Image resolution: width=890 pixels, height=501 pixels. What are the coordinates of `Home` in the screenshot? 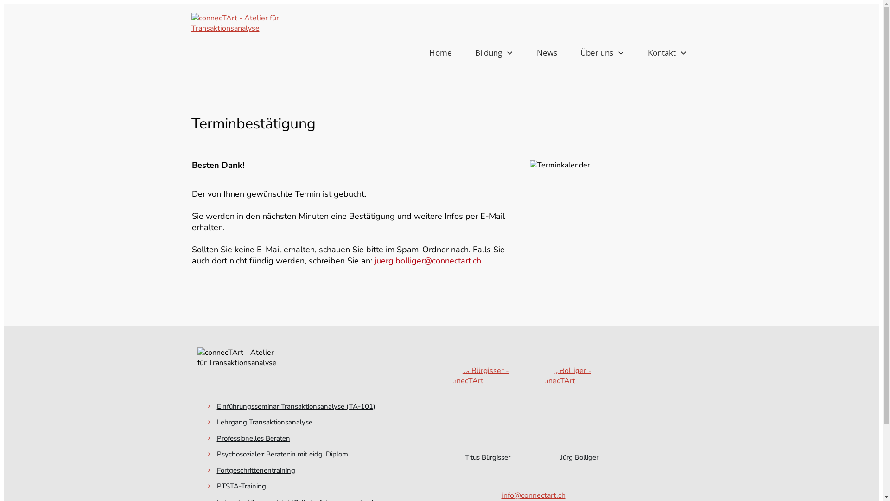 It's located at (440, 53).